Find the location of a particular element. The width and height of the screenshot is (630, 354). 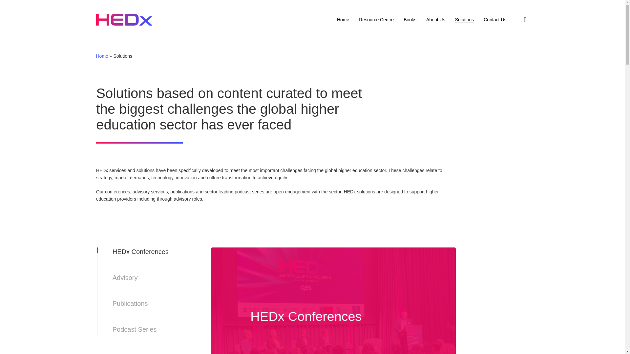

Home is located at coordinates (436, 19).